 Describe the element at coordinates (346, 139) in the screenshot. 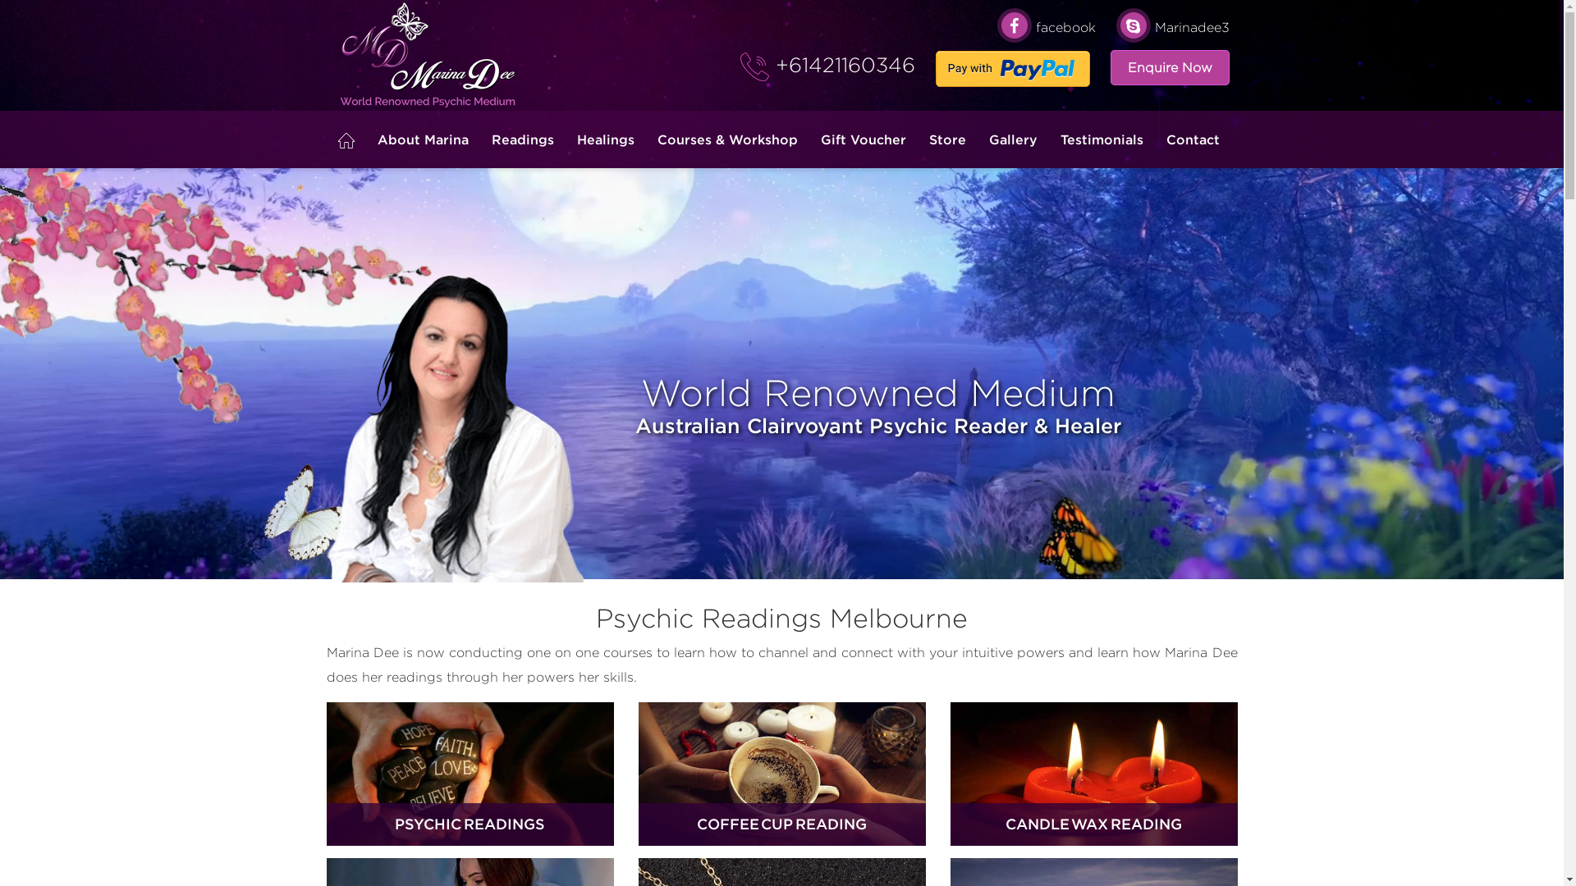

I see `Home` at that location.